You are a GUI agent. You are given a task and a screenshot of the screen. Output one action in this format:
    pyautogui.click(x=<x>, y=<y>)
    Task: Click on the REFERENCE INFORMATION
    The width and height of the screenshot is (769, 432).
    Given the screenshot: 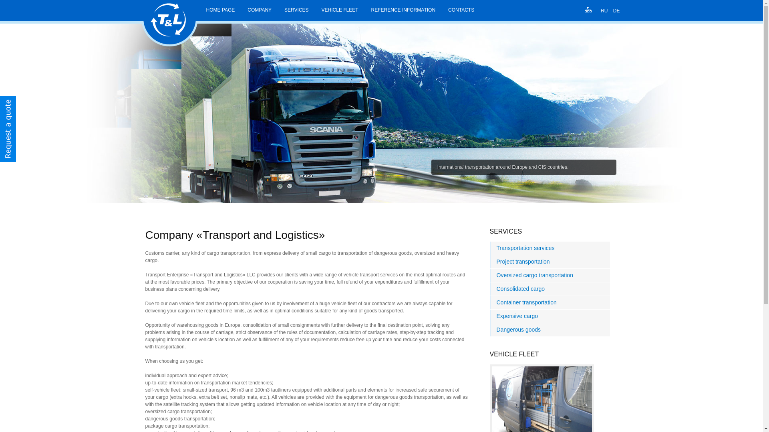 What is the action you would take?
    pyautogui.click(x=403, y=12)
    